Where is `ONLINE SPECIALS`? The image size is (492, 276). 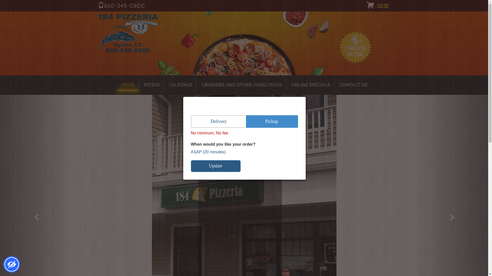
ONLINE SPECIALS is located at coordinates (311, 85).